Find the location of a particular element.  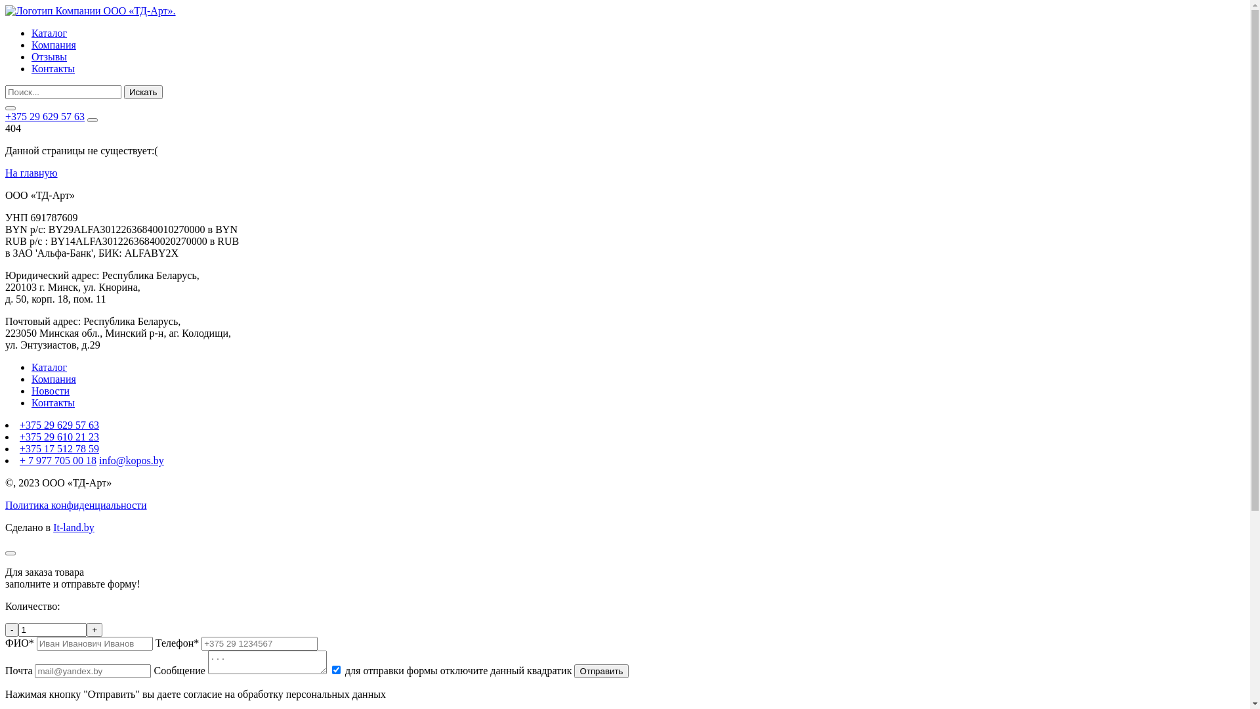

+375 29 610 21 23 is located at coordinates (59, 437).